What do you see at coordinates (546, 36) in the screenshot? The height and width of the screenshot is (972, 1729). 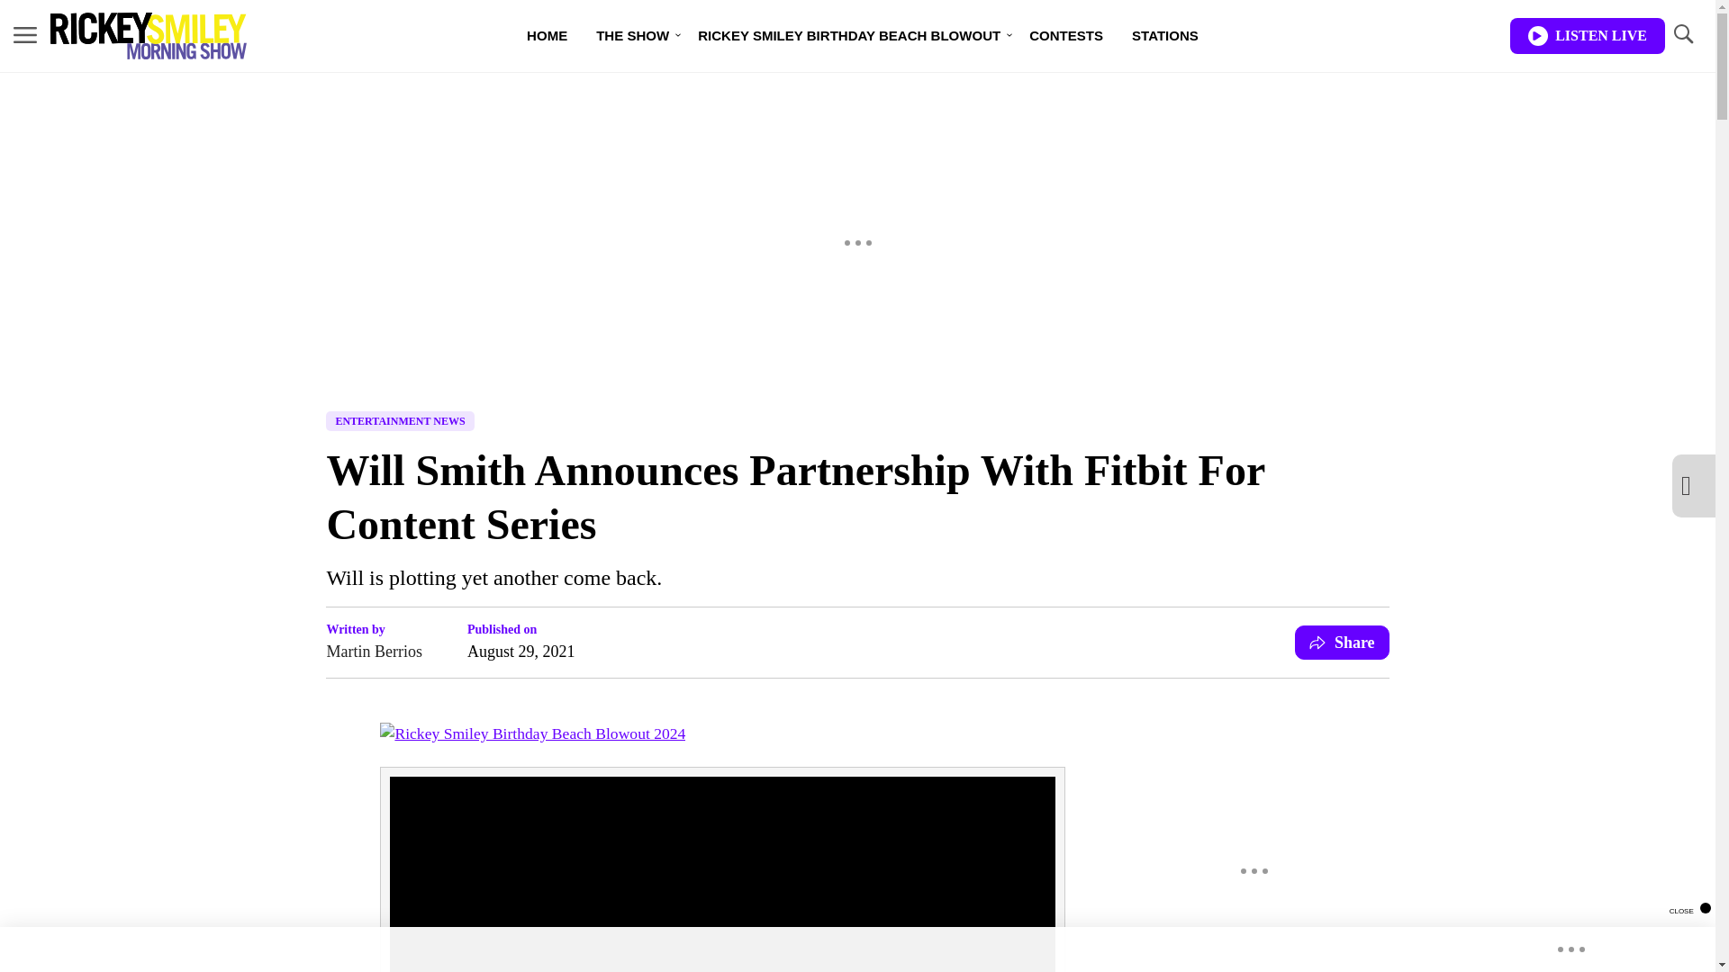 I see `HOME` at bounding box center [546, 36].